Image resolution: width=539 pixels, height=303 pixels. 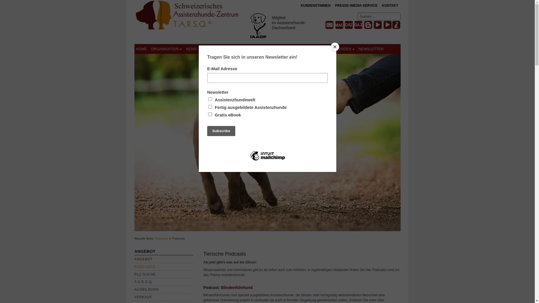 What do you see at coordinates (145, 267) in the screenshot?
I see `PODCASTS` at bounding box center [145, 267].